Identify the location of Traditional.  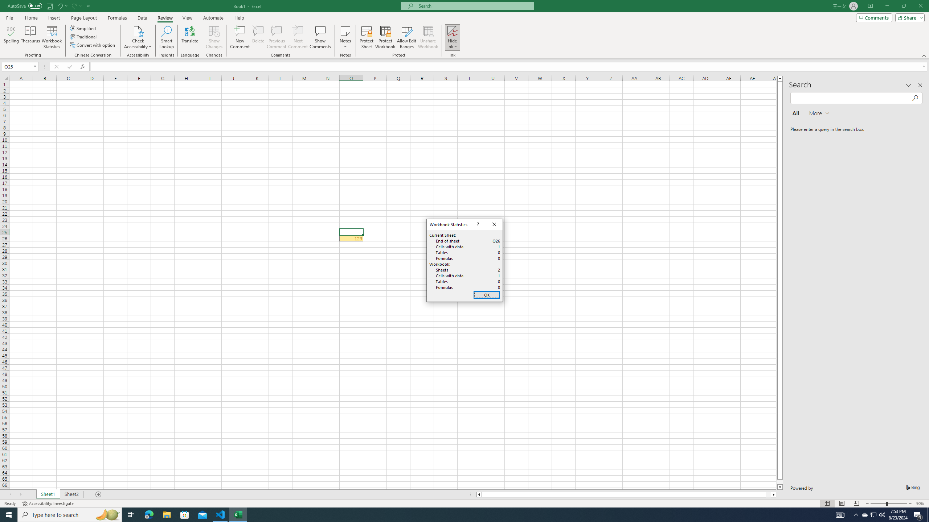
(487, 295).